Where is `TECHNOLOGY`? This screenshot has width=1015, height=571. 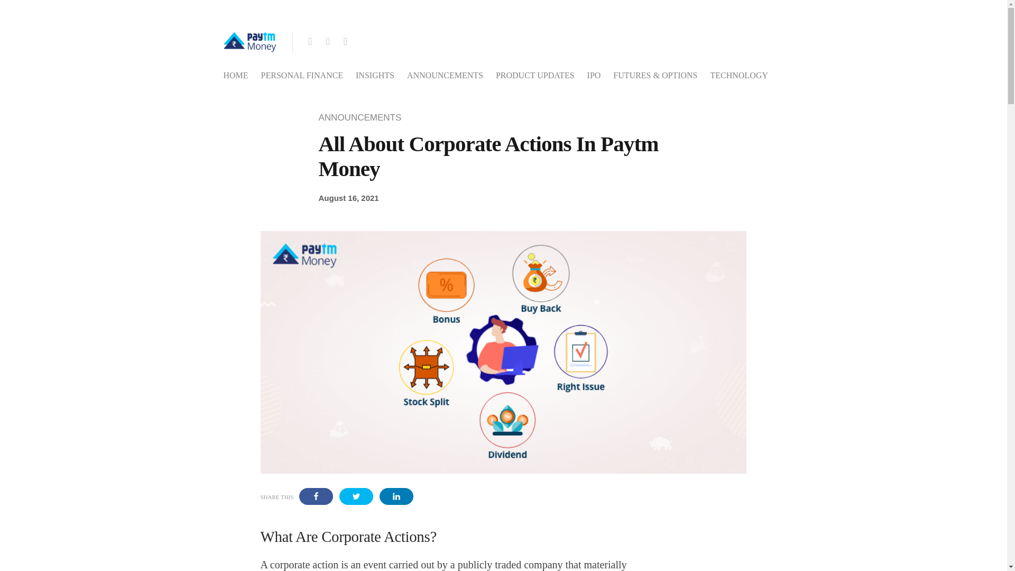
TECHNOLOGY is located at coordinates (738, 75).